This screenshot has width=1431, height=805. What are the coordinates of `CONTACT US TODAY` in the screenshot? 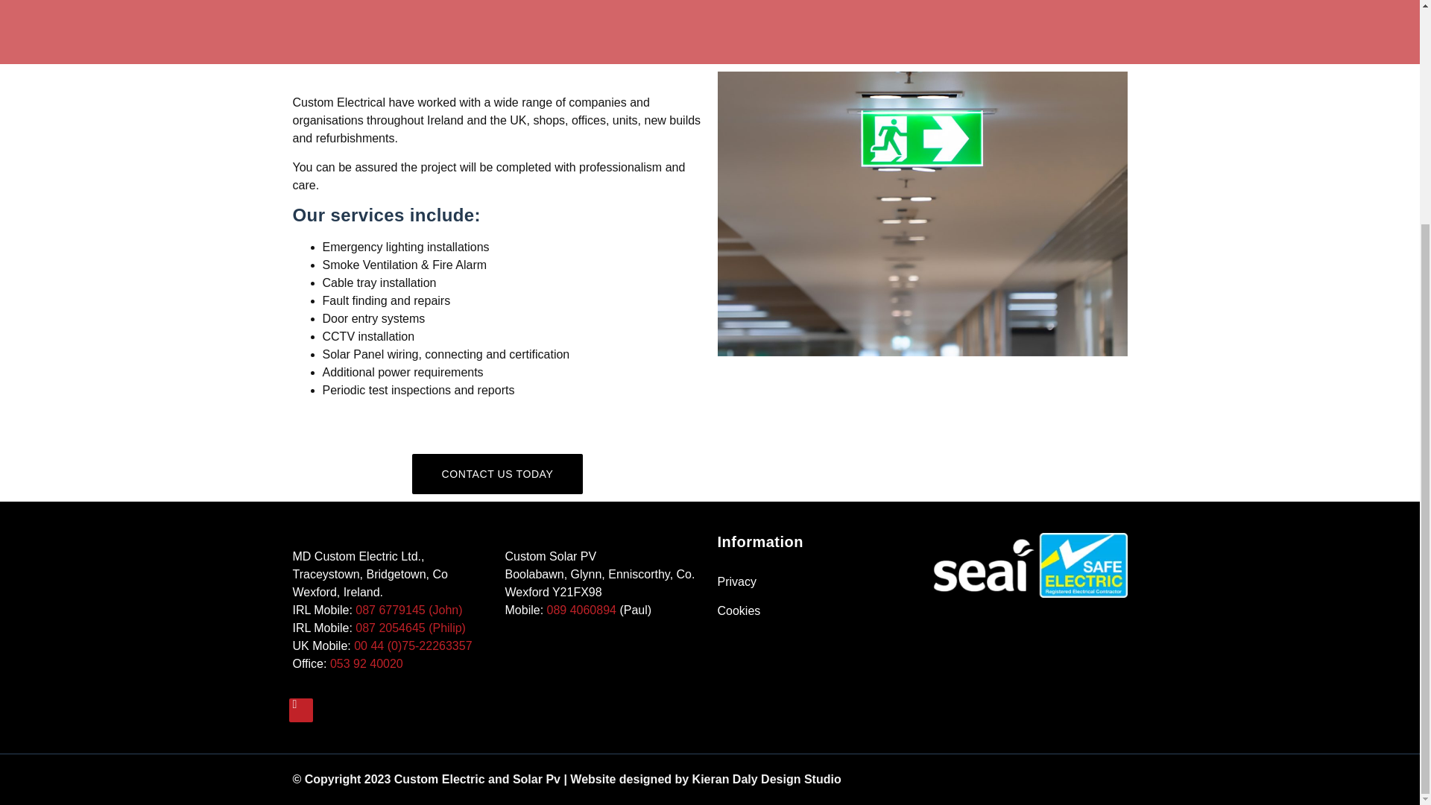 It's located at (498, 474).